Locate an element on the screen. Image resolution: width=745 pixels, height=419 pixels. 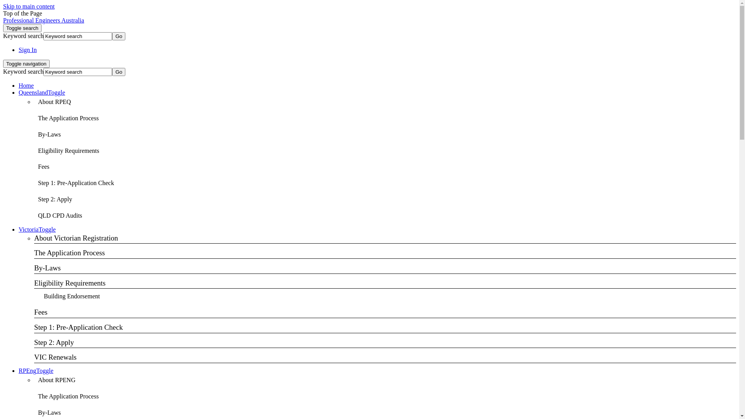
By-Laws is located at coordinates (50, 135).